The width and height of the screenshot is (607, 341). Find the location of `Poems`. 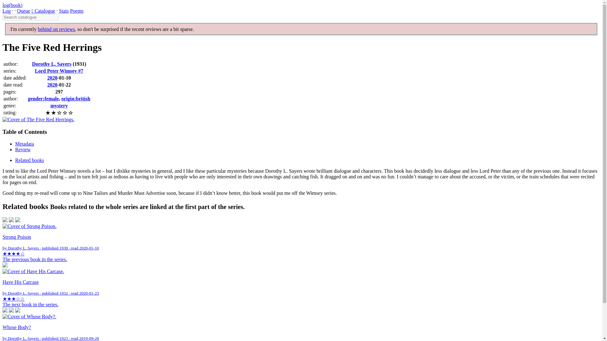

Poems is located at coordinates (77, 11).